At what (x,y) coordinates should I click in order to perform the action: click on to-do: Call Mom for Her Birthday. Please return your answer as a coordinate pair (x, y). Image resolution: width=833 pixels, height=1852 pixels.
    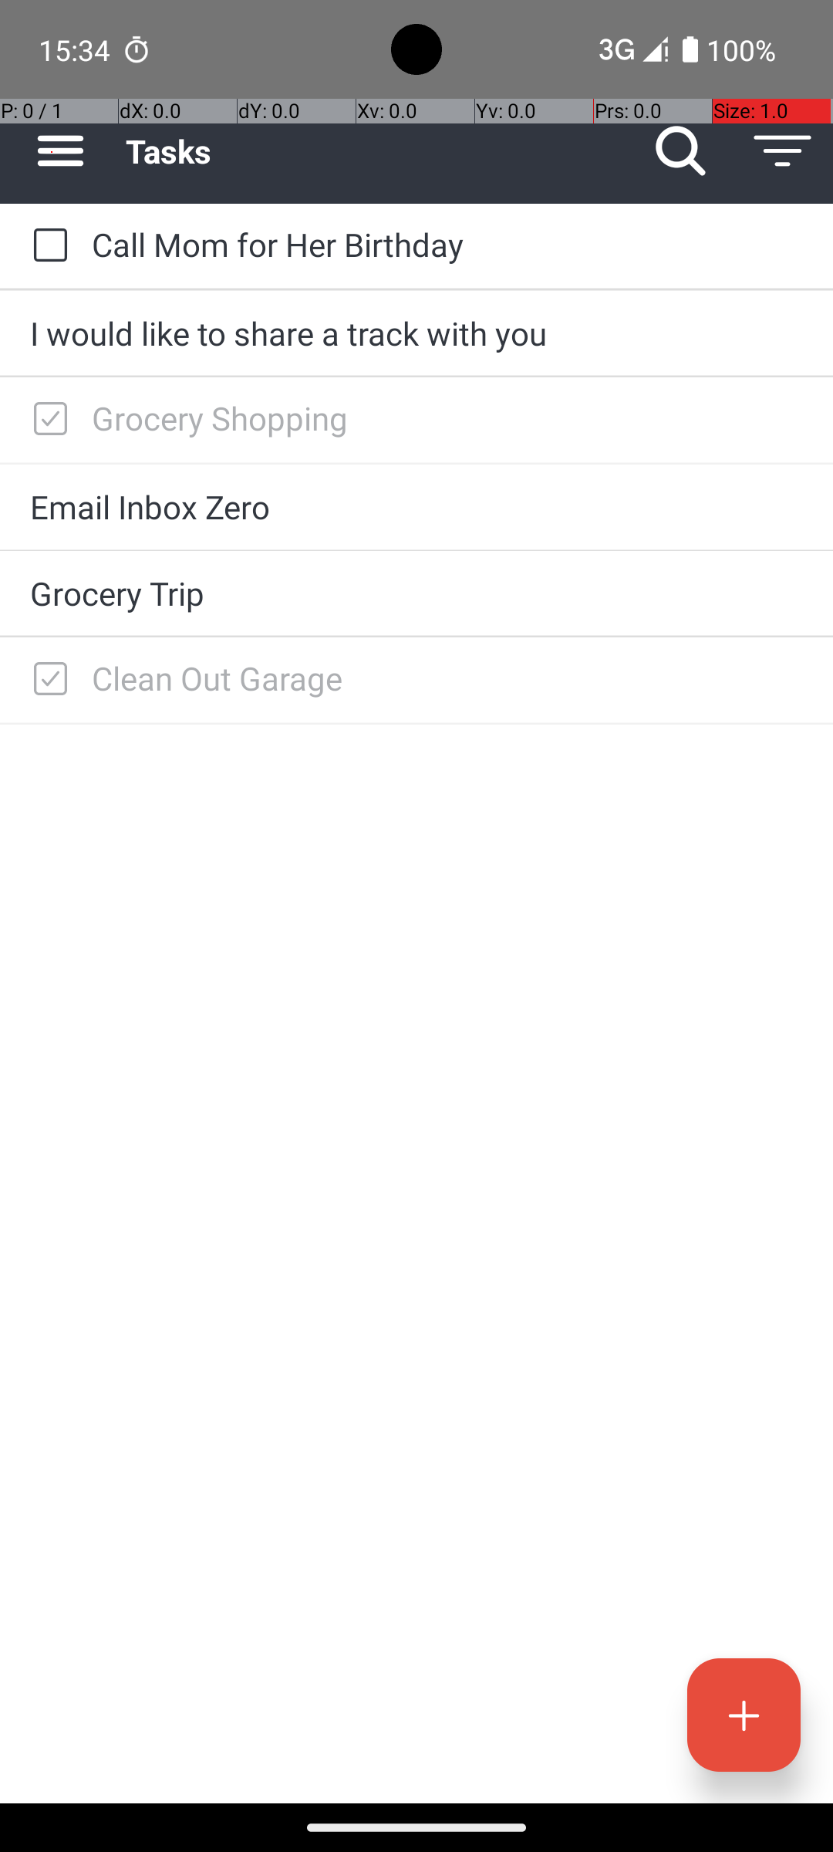
    Looking at the image, I should click on (46, 246).